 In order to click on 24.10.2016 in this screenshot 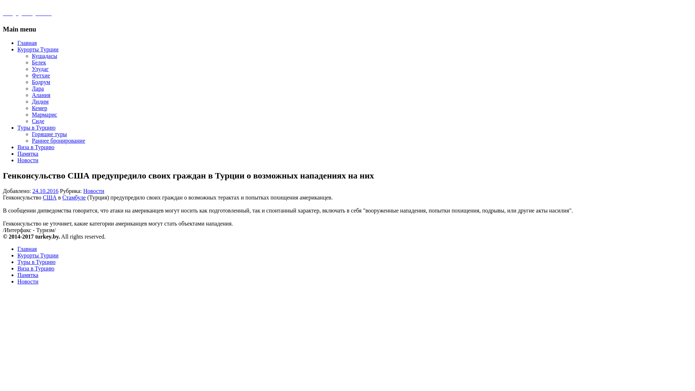, I will do `click(46, 191)`.